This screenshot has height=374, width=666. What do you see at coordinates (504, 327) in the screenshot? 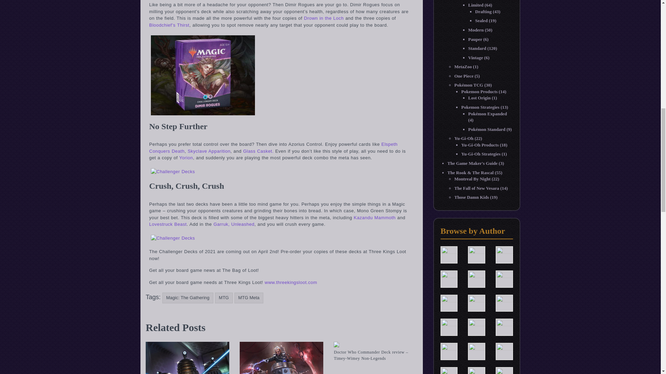
I see `Kyle A Massa` at bounding box center [504, 327].